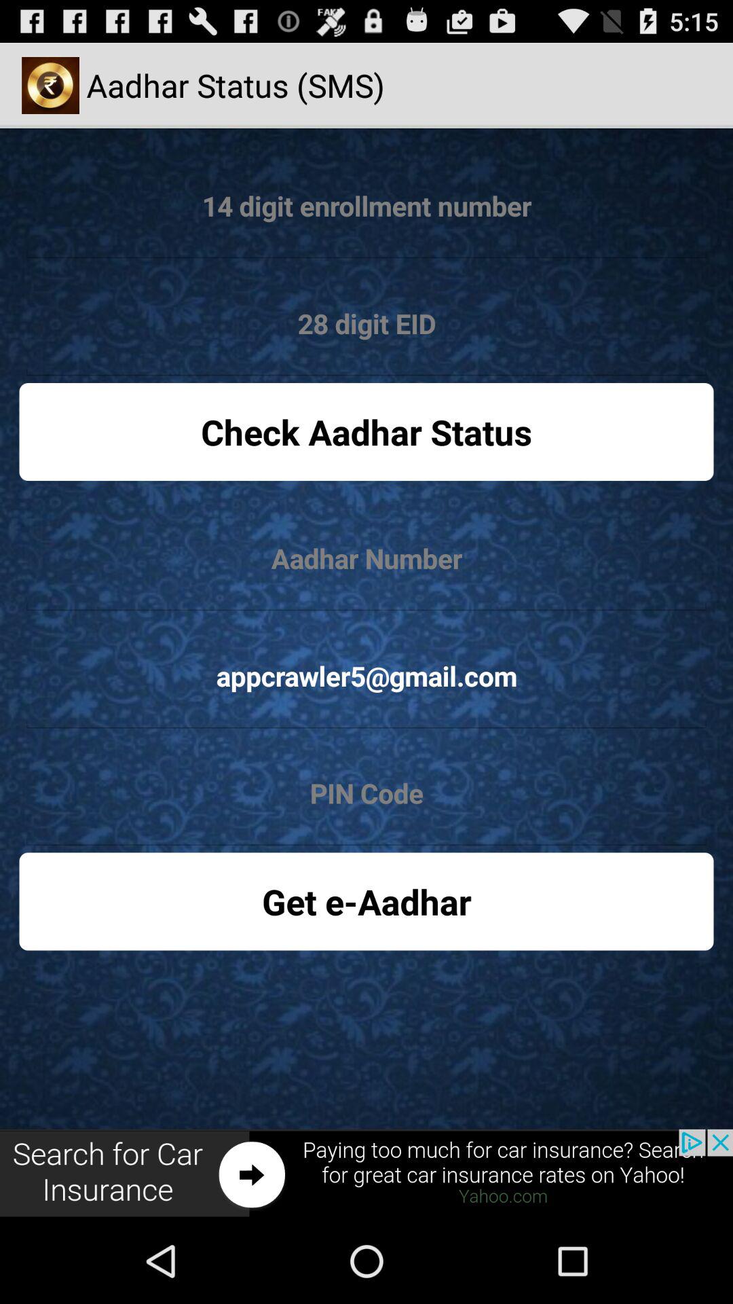 Image resolution: width=733 pixels, height=1304 pixels. Describe the element at coordinates (366, 206) in the screenshot. I see `input requested data` at that location.